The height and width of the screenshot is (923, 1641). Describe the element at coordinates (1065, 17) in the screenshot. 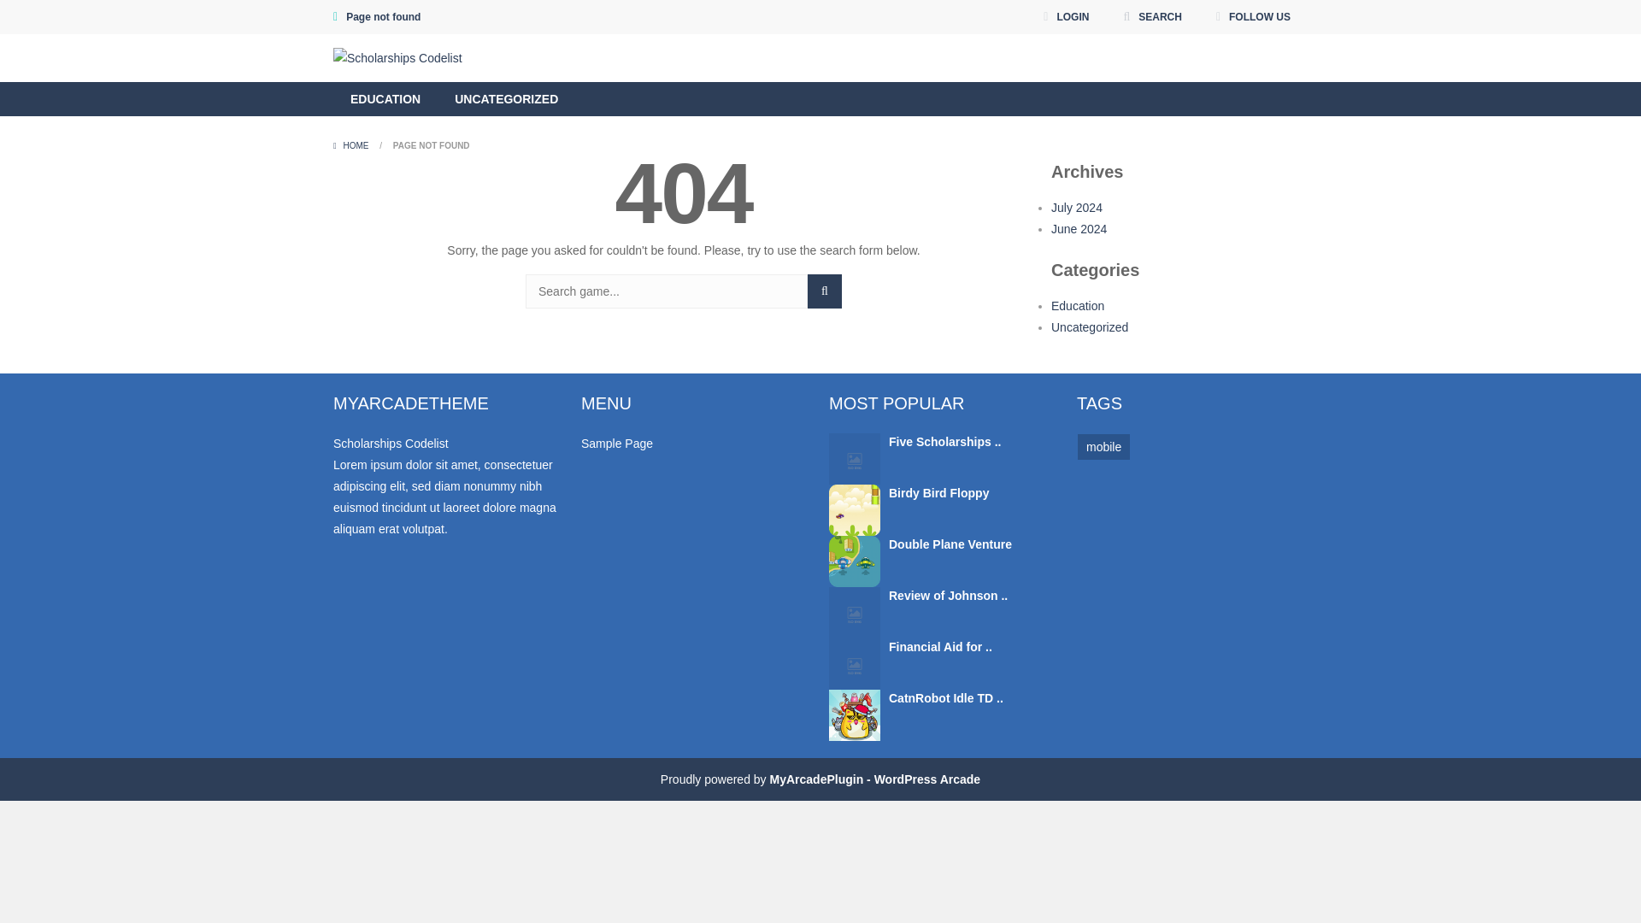

I see `LOGIN` at that location.